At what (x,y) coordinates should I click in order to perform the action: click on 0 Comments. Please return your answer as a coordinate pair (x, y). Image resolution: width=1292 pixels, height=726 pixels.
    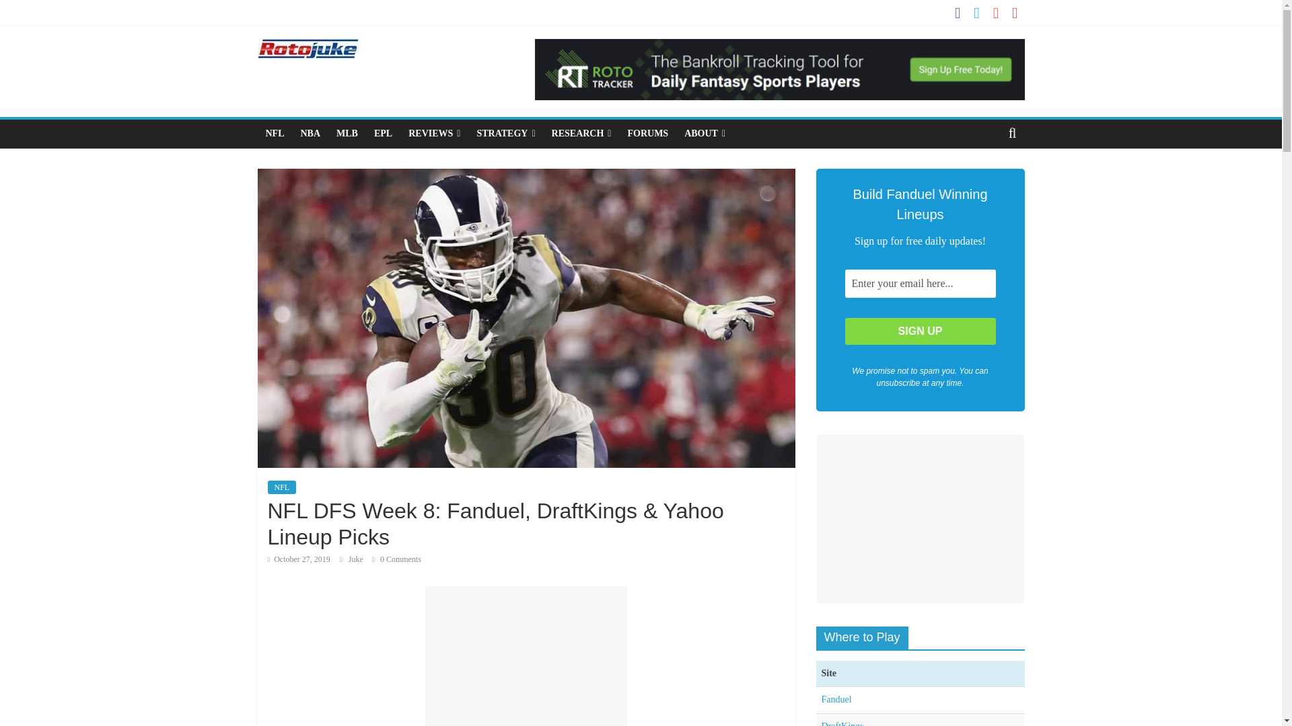
    Looking at the image, I should click on (396, 559).